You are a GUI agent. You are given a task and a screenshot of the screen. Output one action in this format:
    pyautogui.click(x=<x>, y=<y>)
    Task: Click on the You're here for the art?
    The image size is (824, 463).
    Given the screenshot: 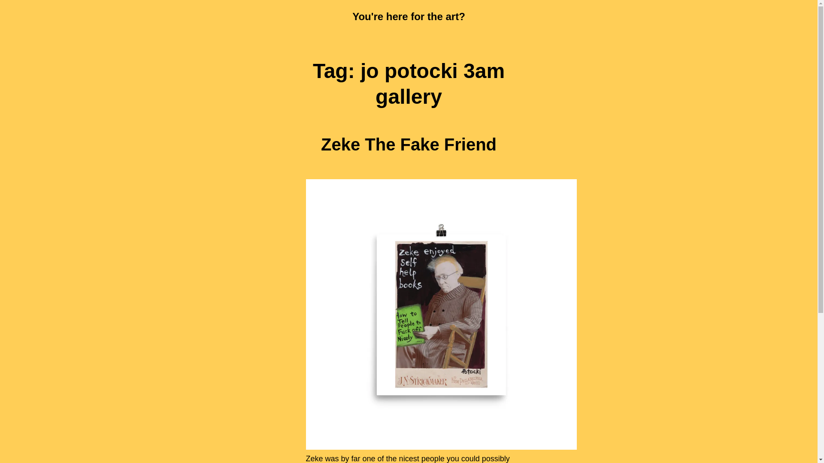 What is the action you would take?
    pyautogui.click(x=409, y=16)
    